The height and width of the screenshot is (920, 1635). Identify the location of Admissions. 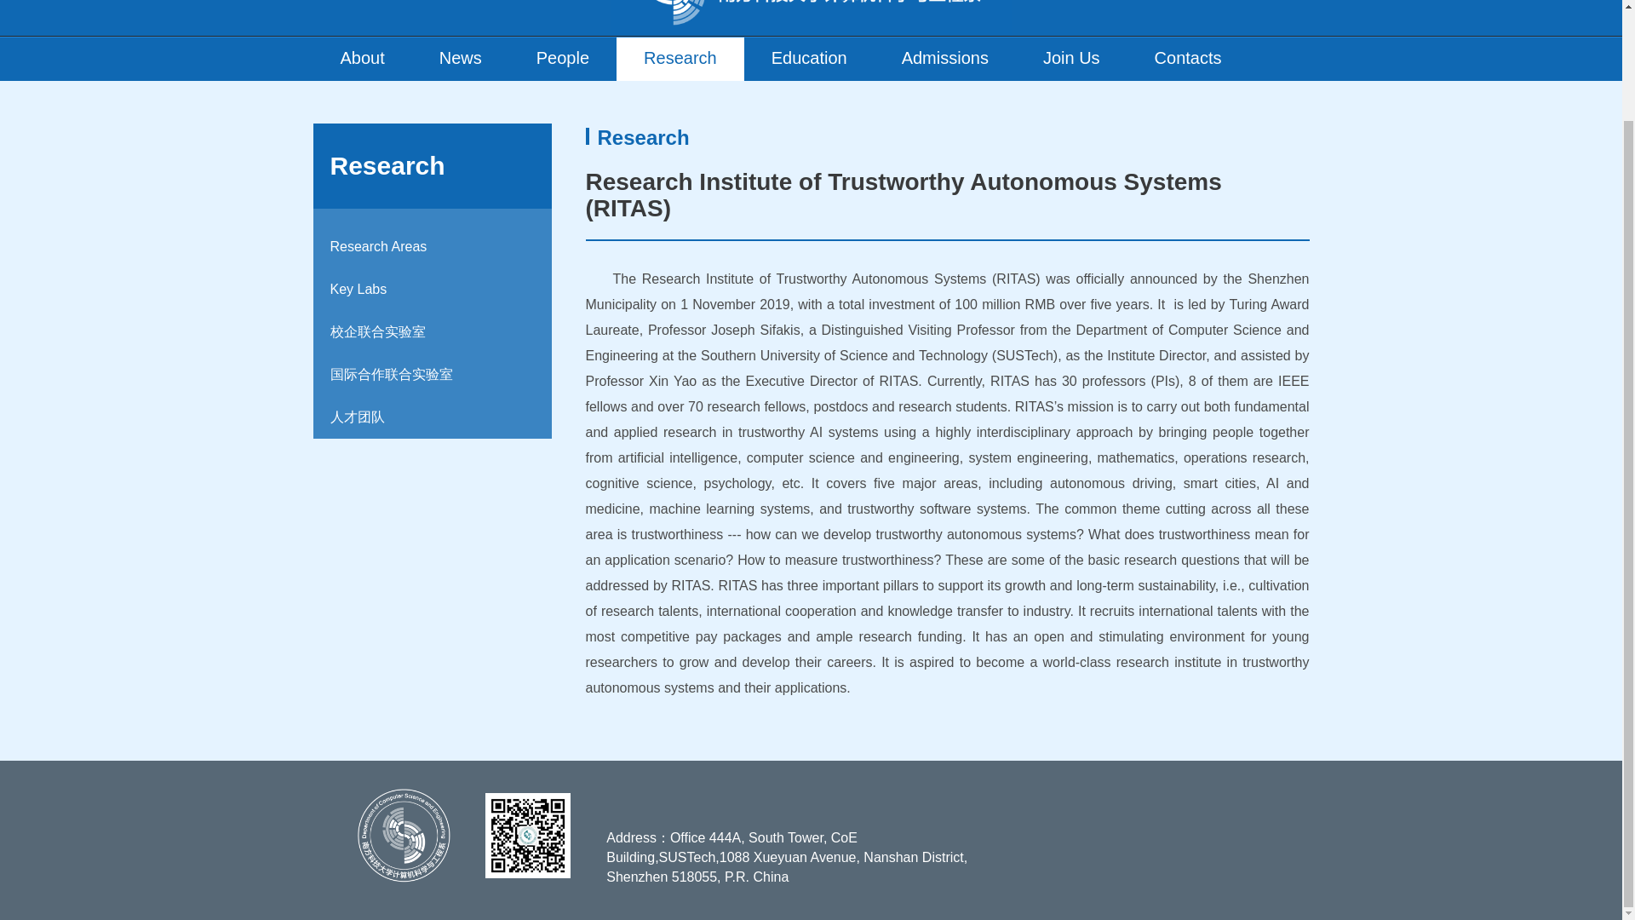
(945, 60).